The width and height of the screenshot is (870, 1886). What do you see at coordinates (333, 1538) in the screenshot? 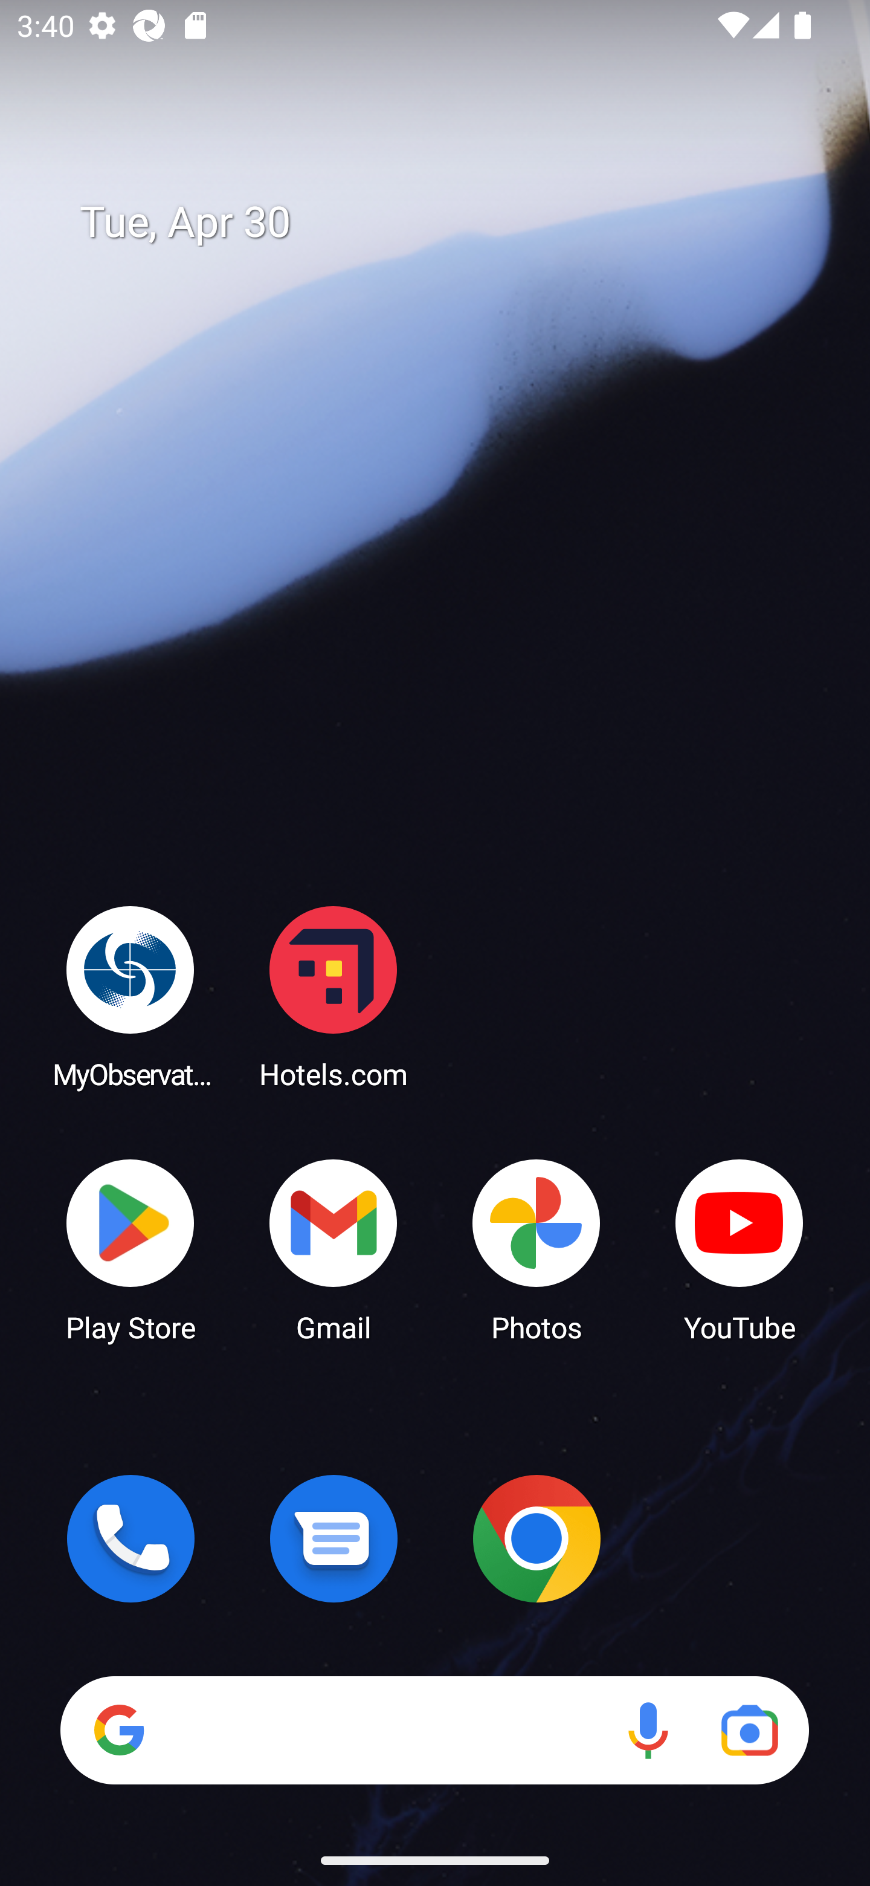
I see `Messages` at bounding box center [333, 1538].